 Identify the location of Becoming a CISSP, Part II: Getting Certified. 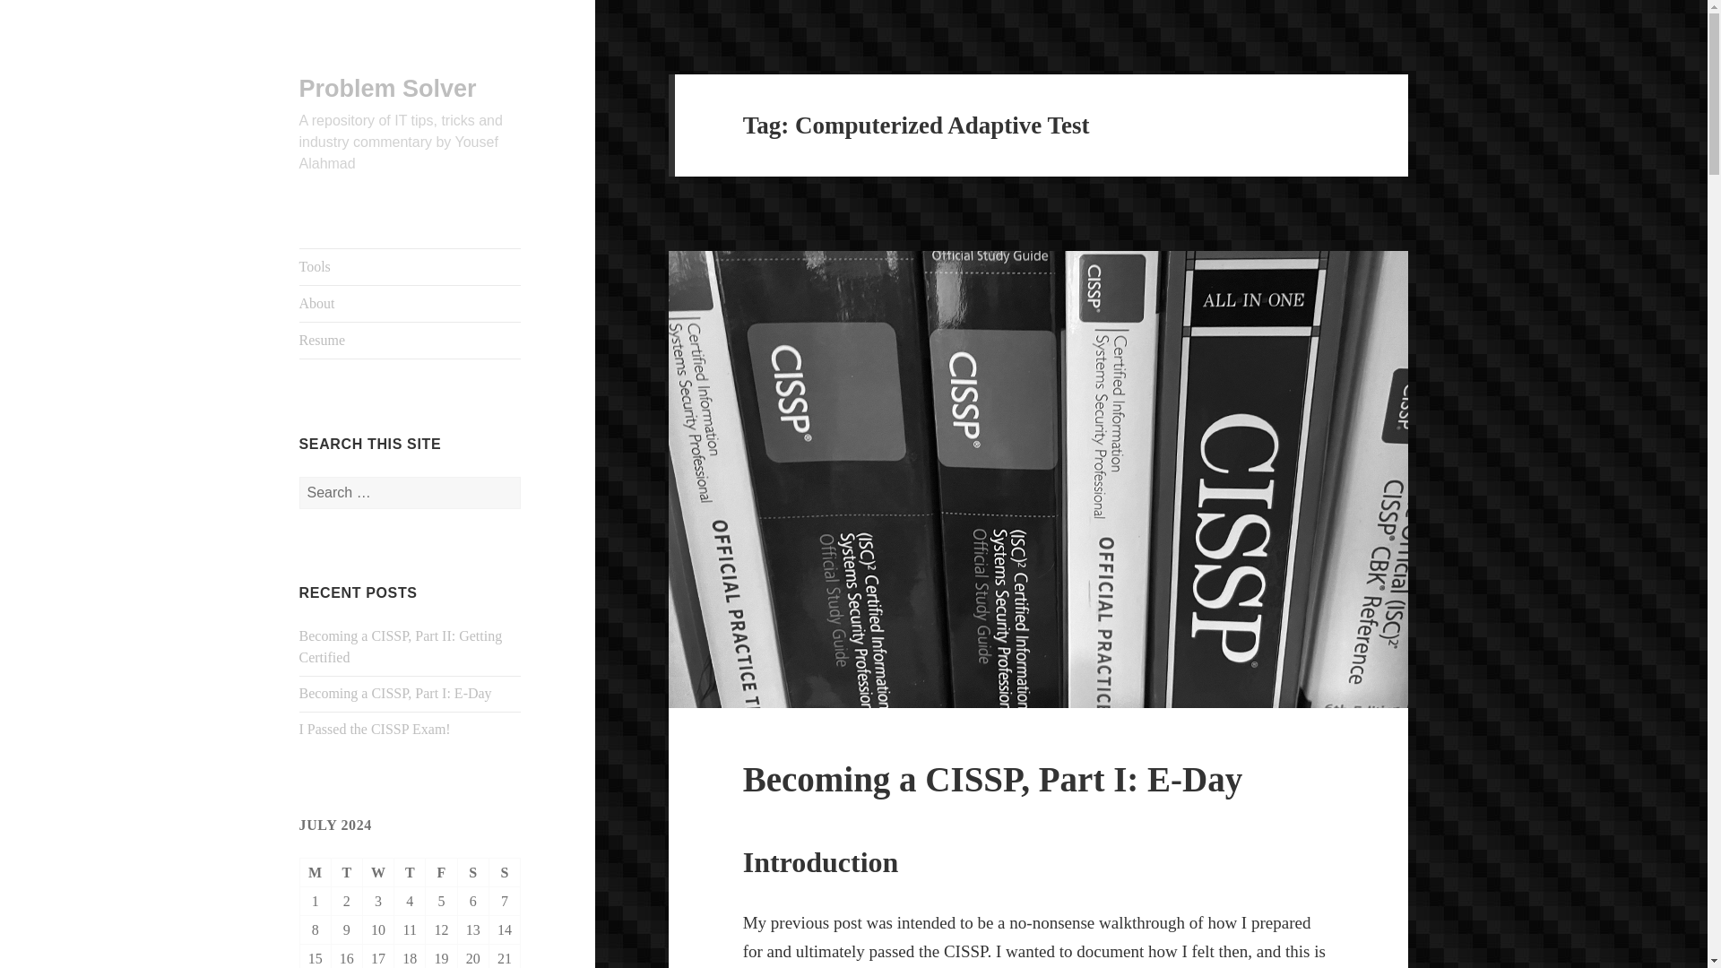
(401, 645).